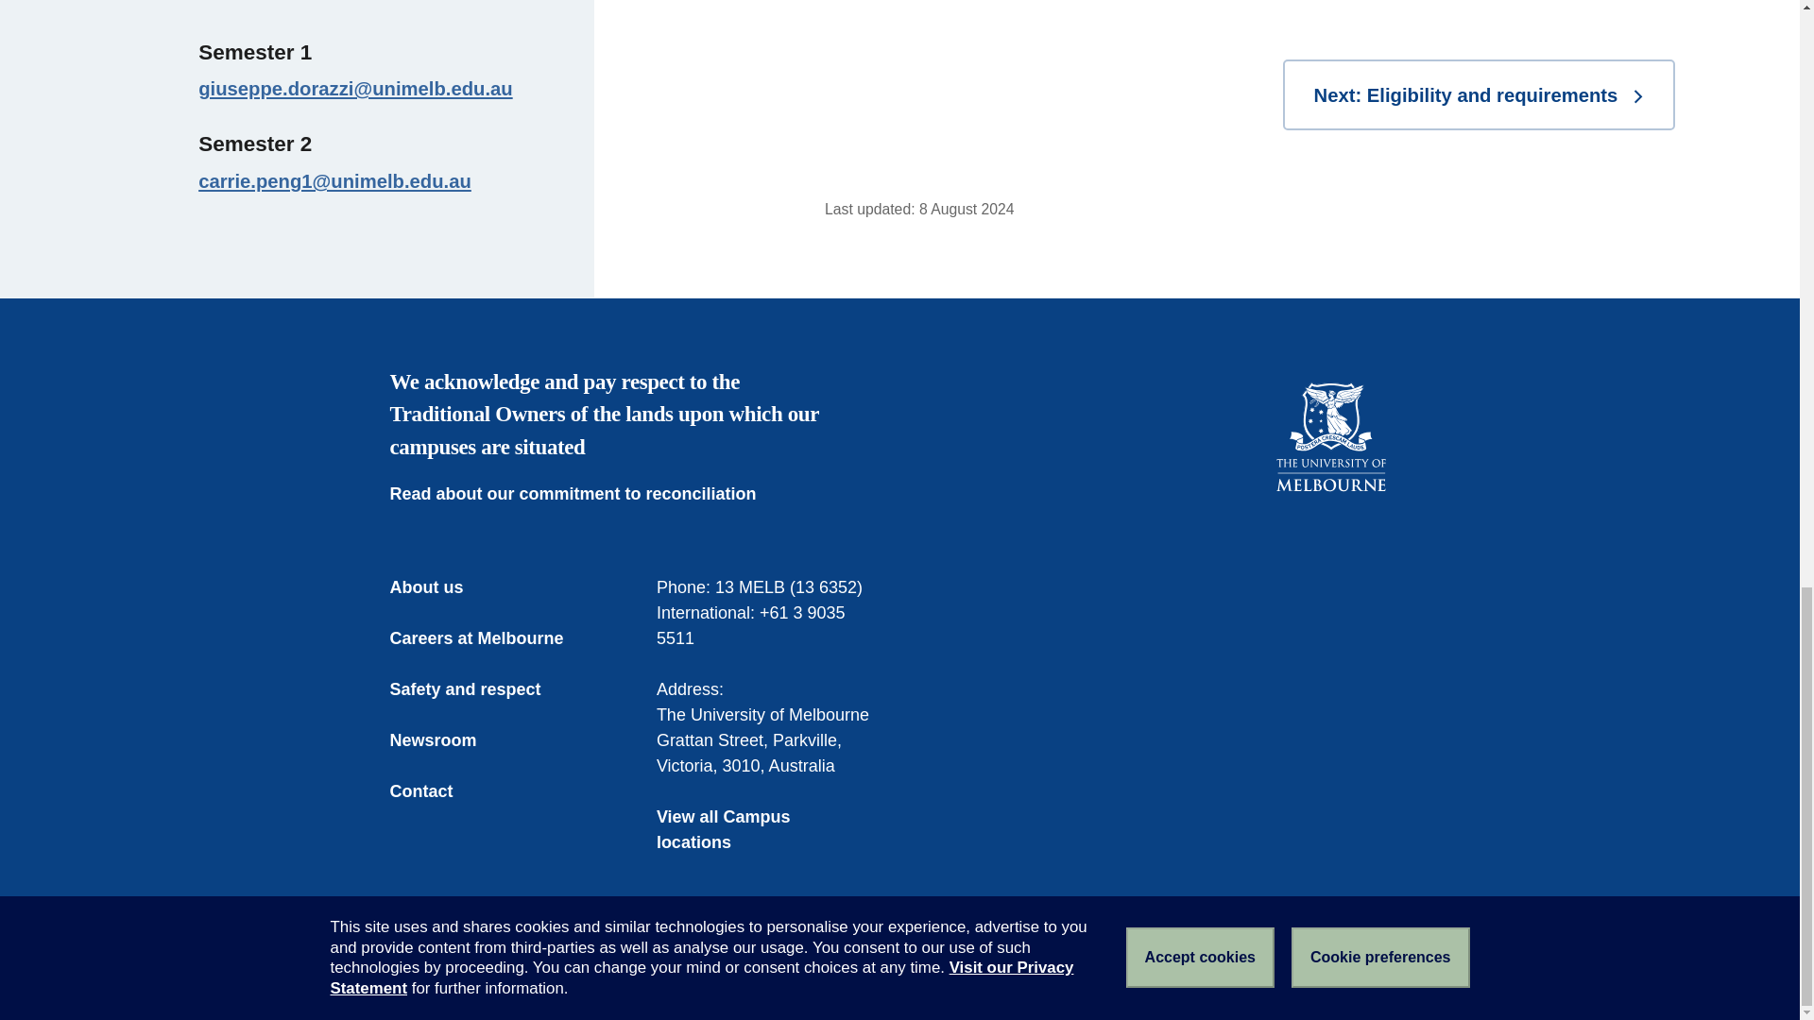  What do you see at coordinates (446, 740) in the screenshot?
I see `Newsroom` at bounding box center [446, 740].